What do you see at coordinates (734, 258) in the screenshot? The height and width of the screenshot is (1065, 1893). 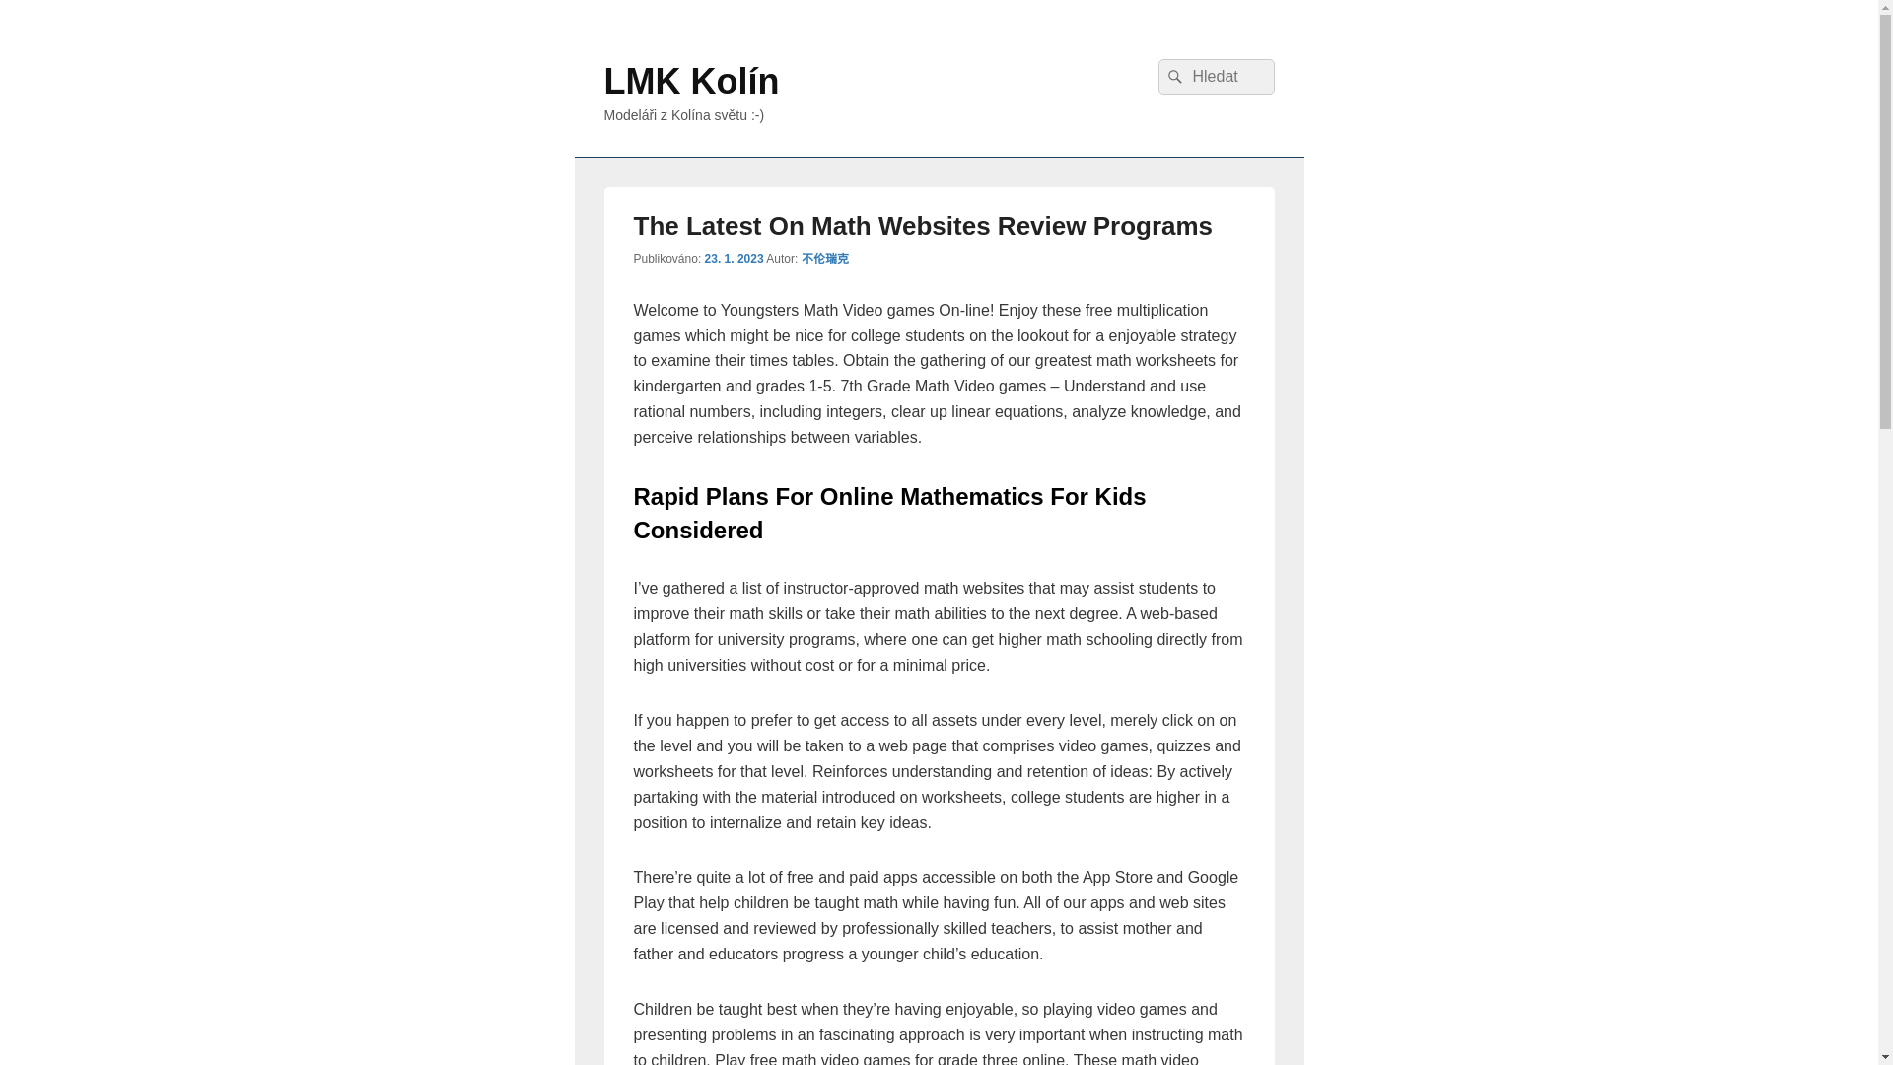 I see `23. 1. 2023` at bounding box center [734, 258].